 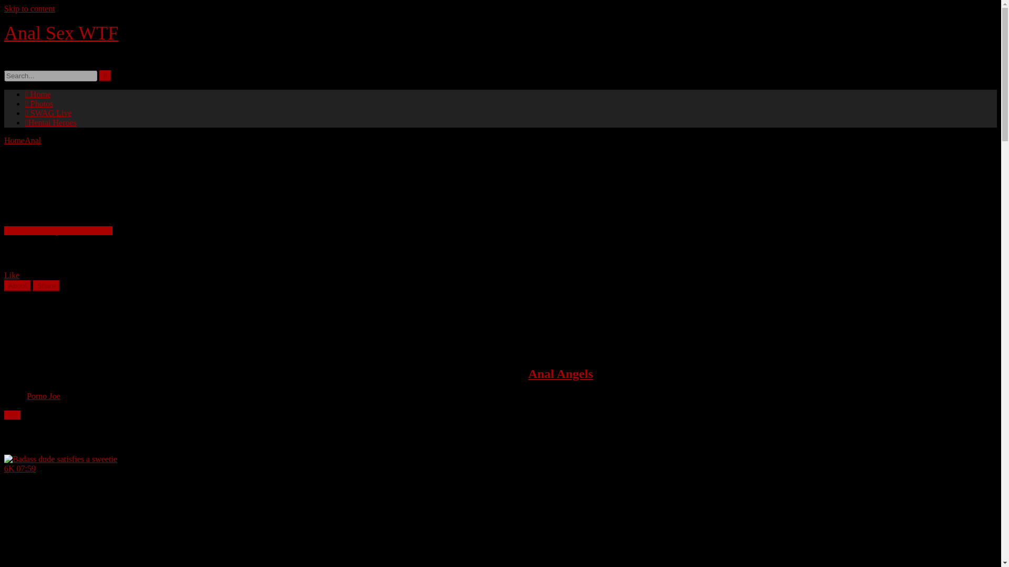 I want to click on Hottie gets her load of sperm, so click(x=58, y=230).